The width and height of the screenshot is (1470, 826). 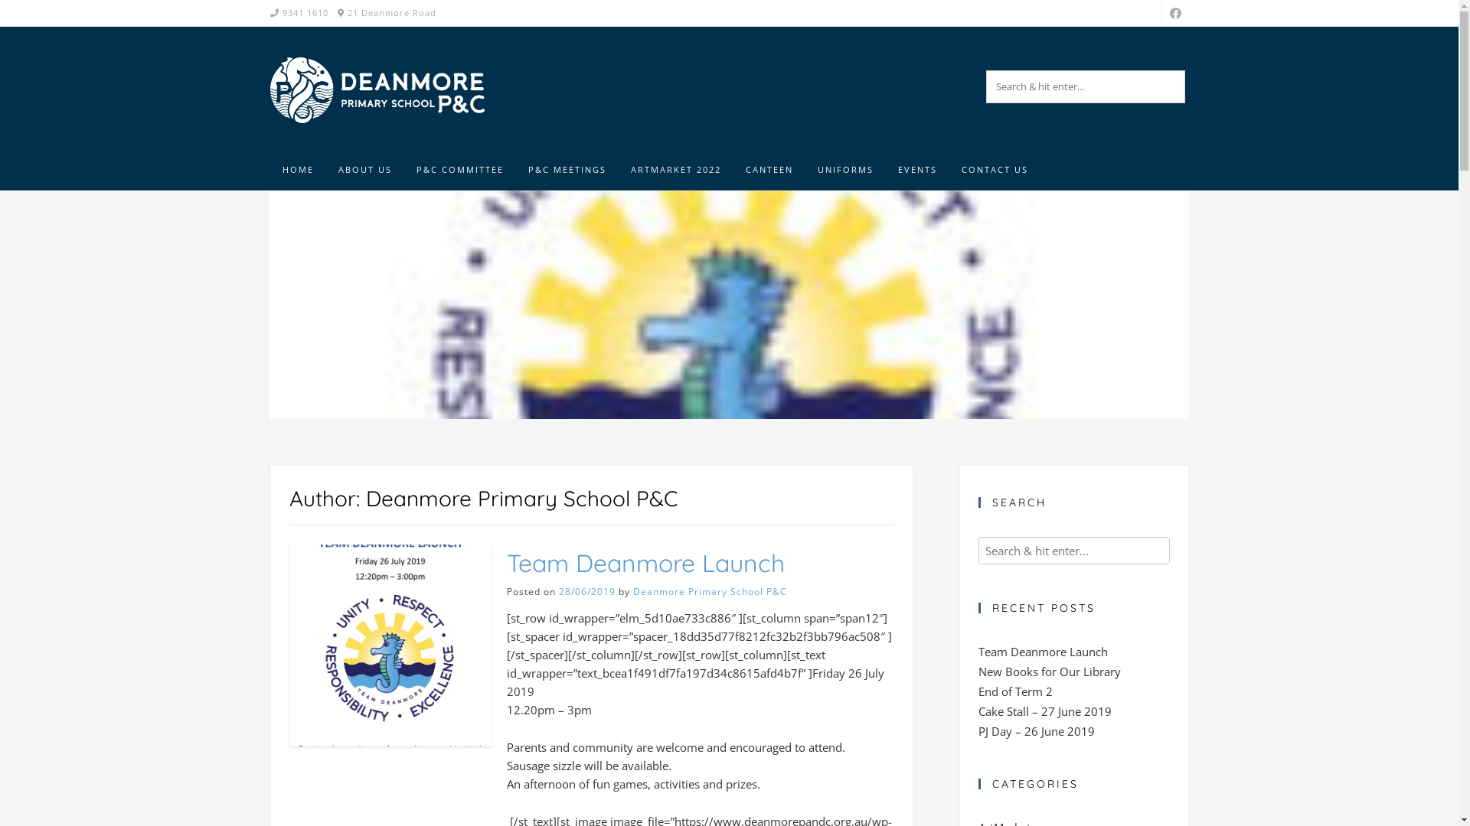 What do you see at coordinates (1043, 652) in the screenshot?
I see `Team Deanmore Launch` at bounding box center [1043, 652].